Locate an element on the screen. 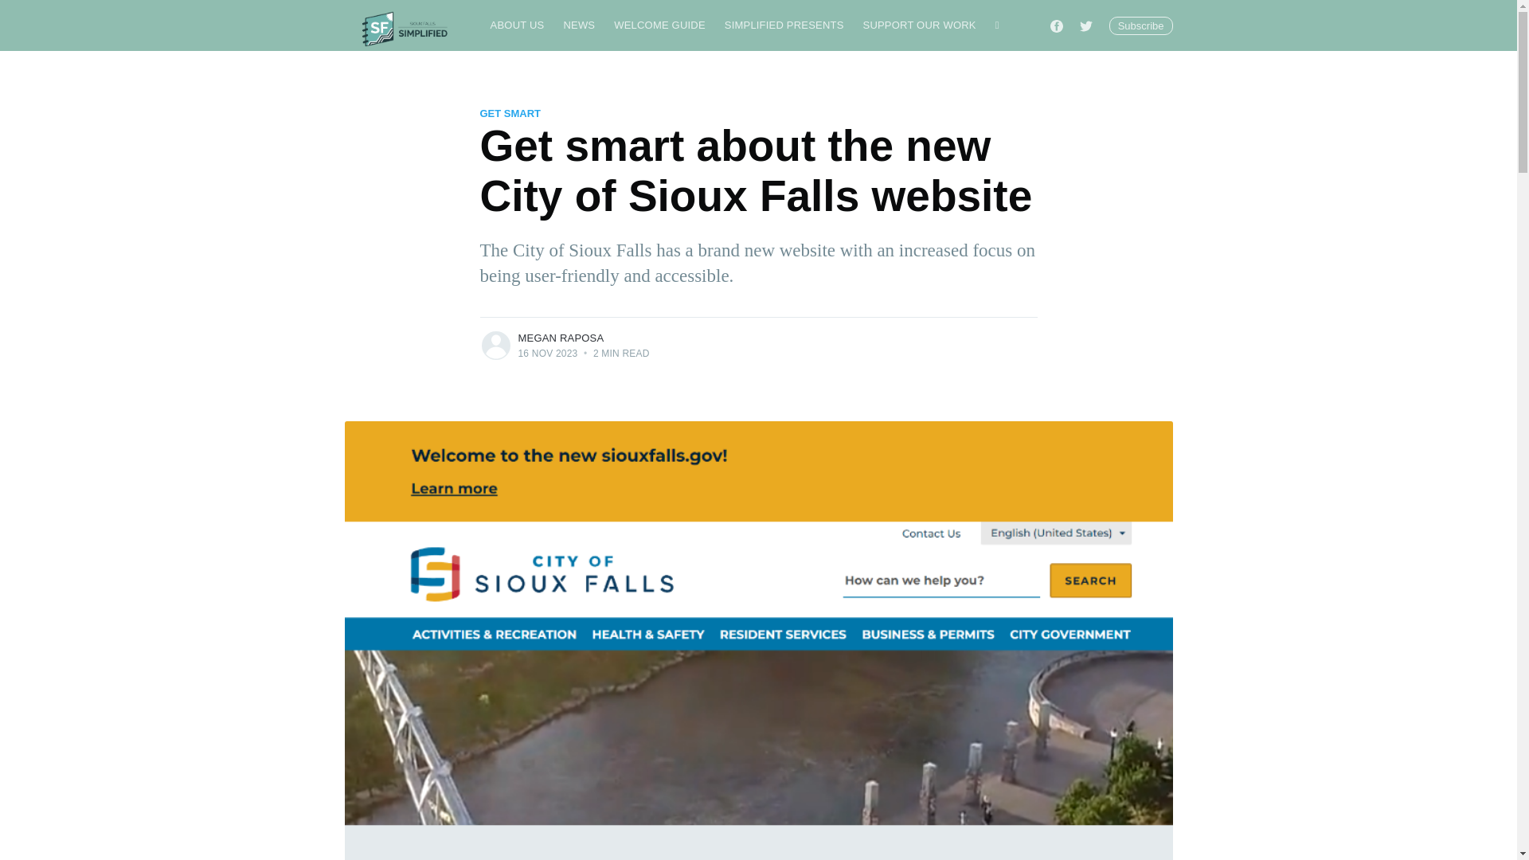  NEWS is located at coordinates (578, 25).